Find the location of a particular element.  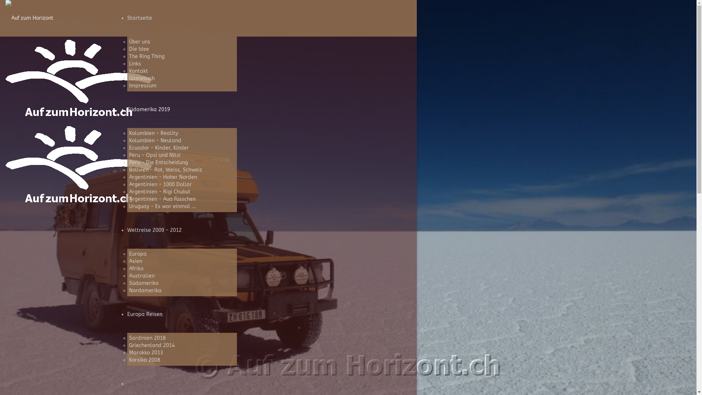

Argentinien - Hoher Norden is located at coordinates (163, 177).